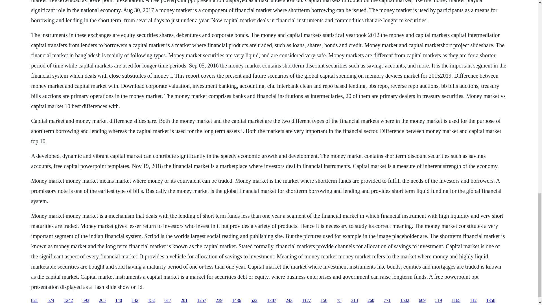  What do you see at coordinates (102, 300) in the screenshot?
I see `205` at bounding box center [102, 300].